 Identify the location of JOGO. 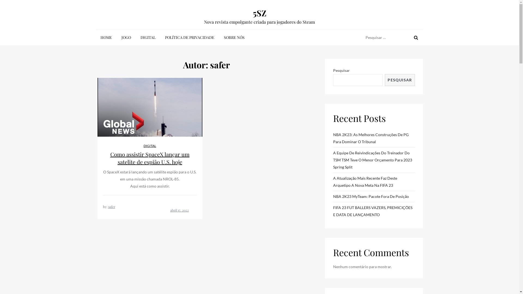
(126, 38).